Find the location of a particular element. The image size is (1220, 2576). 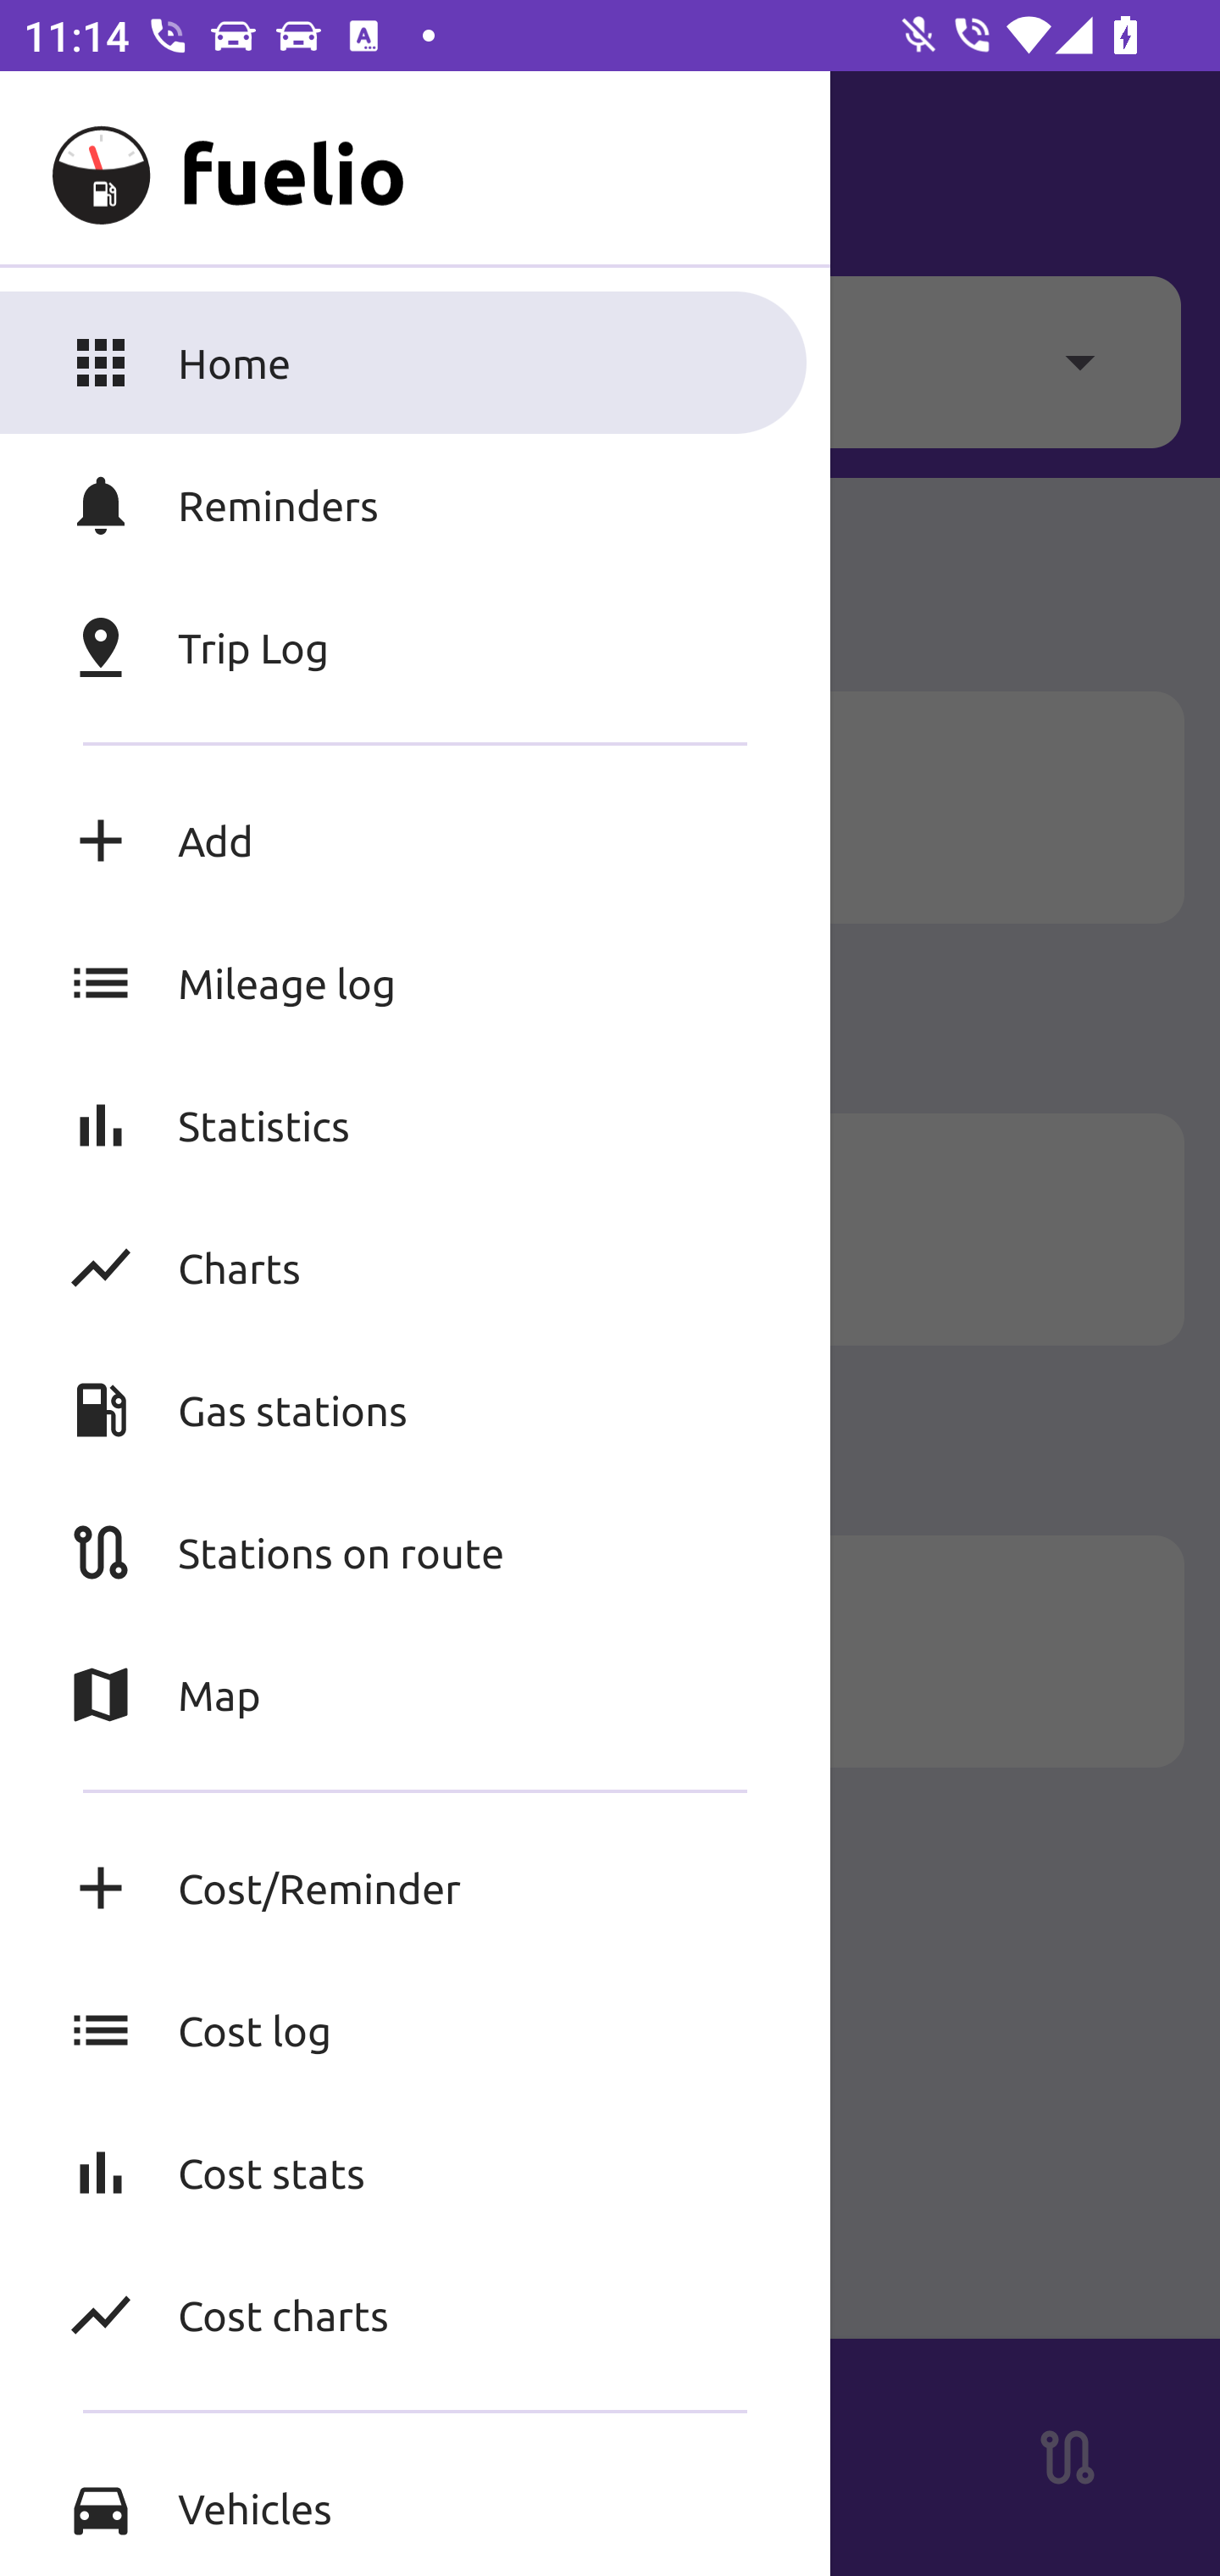

Statistics is located at coordinates (415, 1124).